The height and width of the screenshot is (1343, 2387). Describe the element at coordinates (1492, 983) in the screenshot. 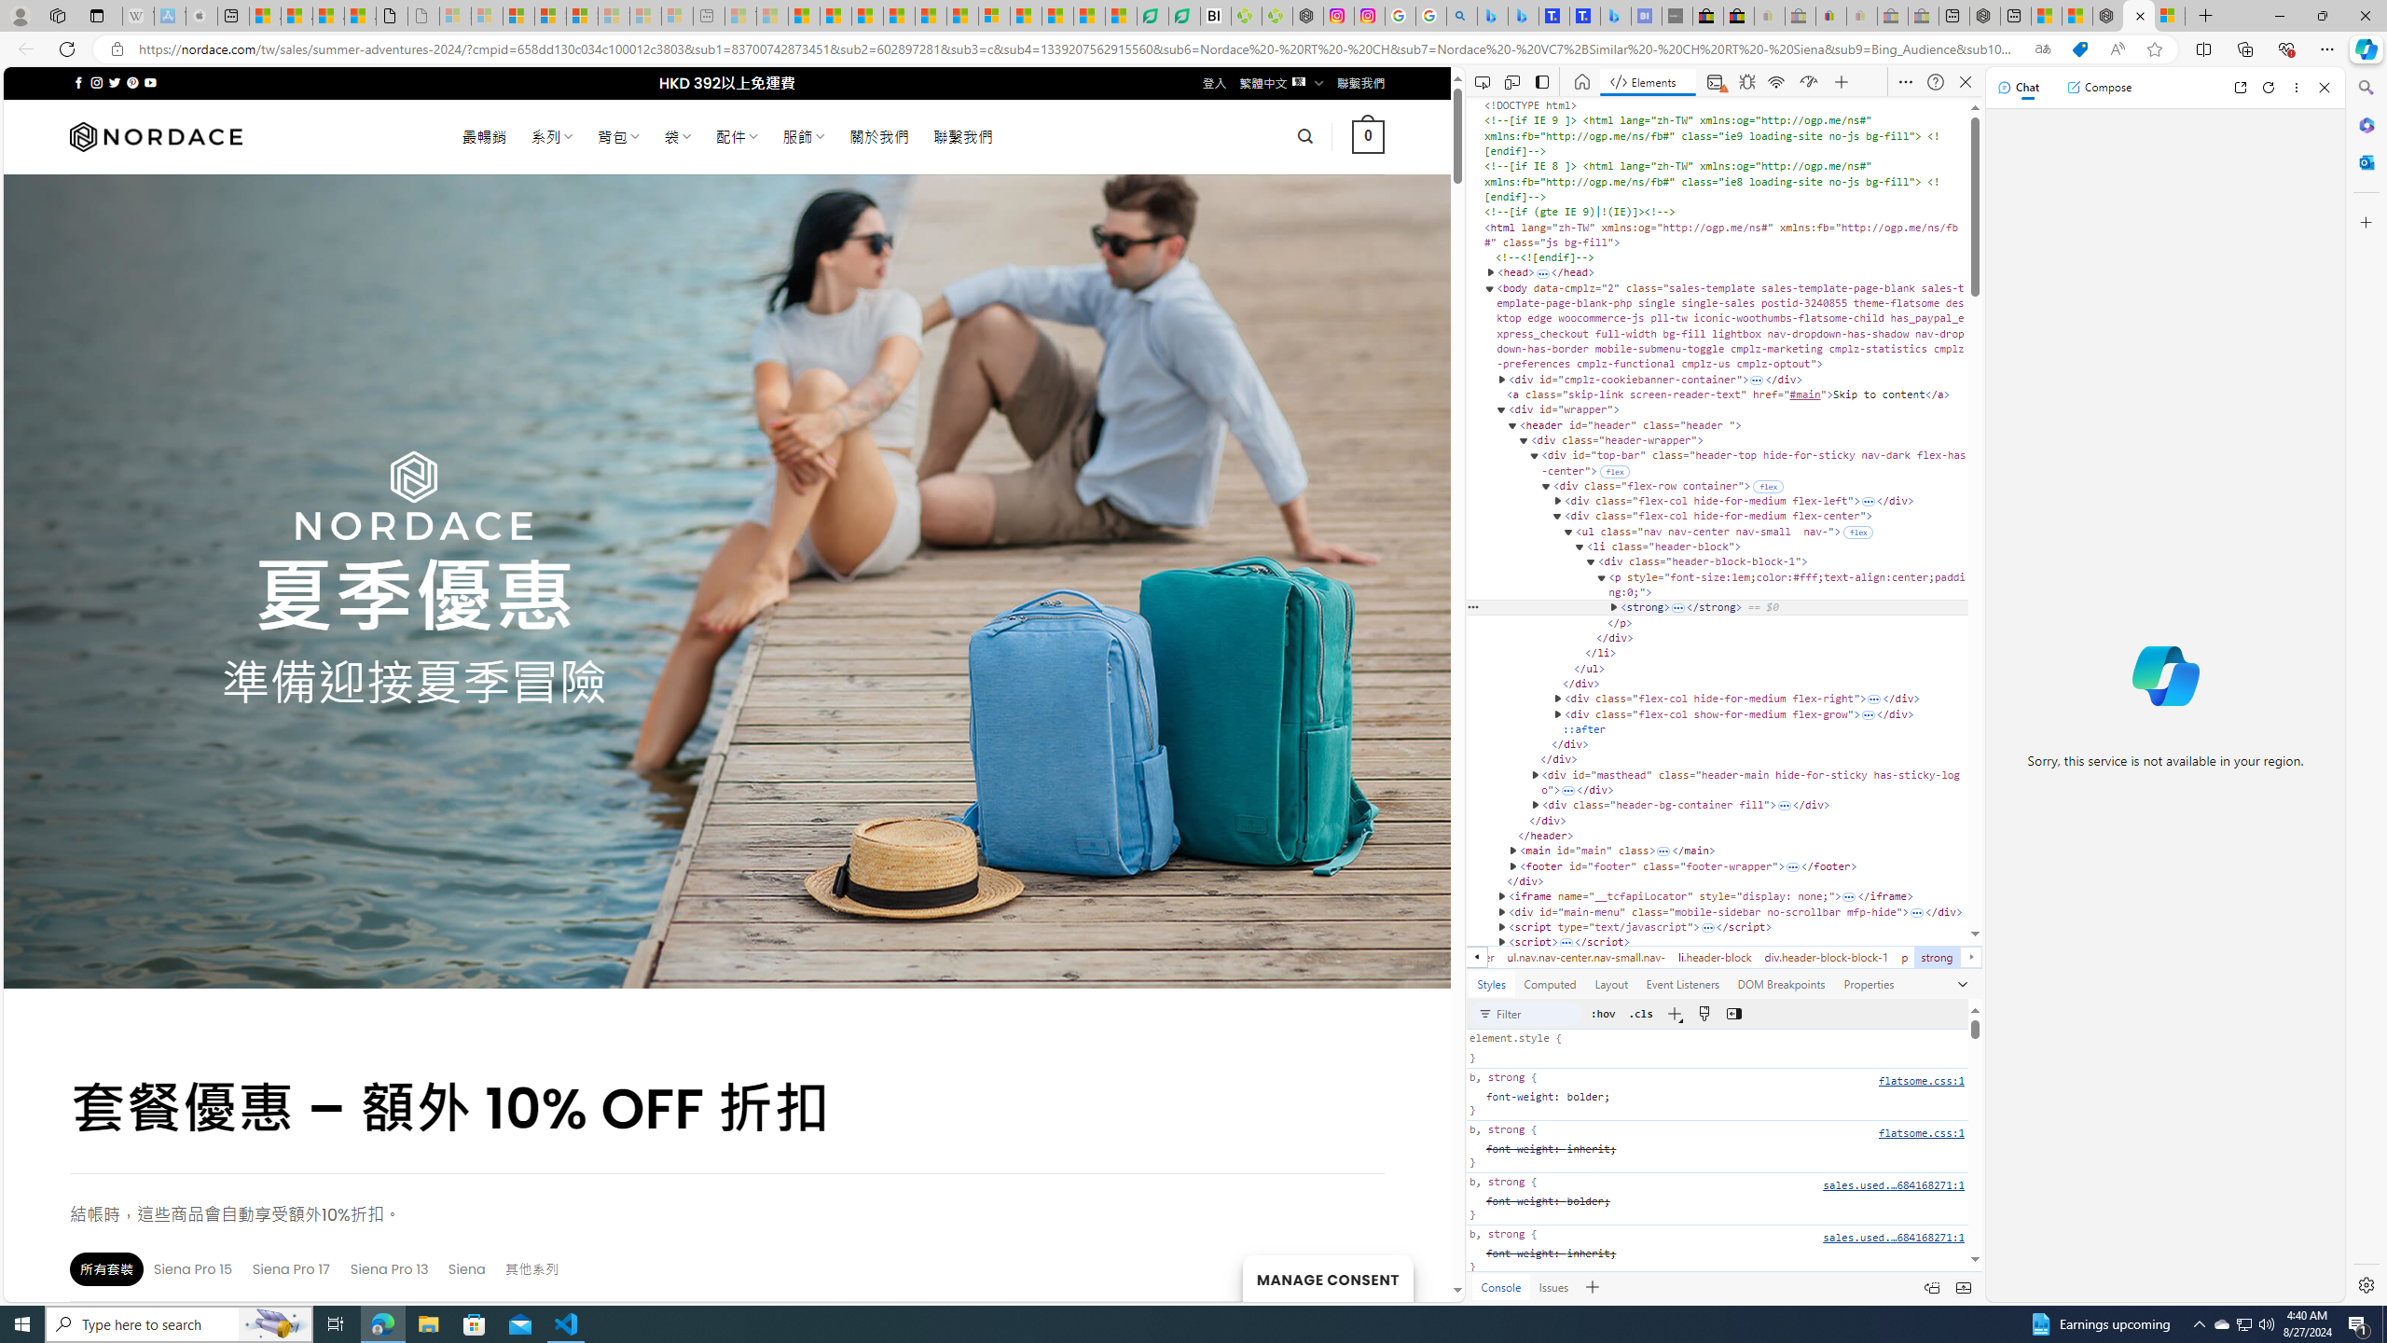

I see `Styles` at that location.